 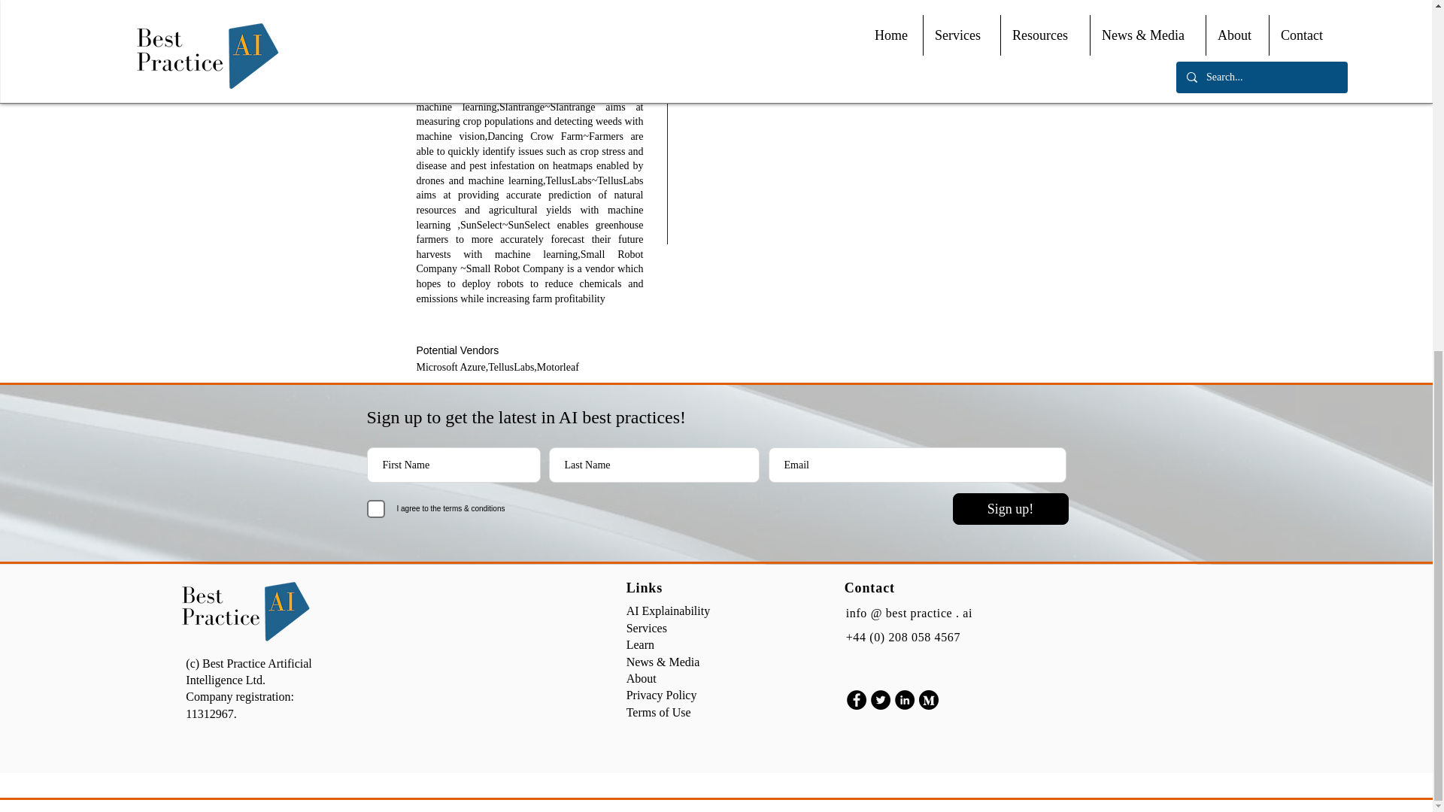 What do you see at coordinates (642, 678) in the screenshot?
I see `About` at bounding box center [642, 678].